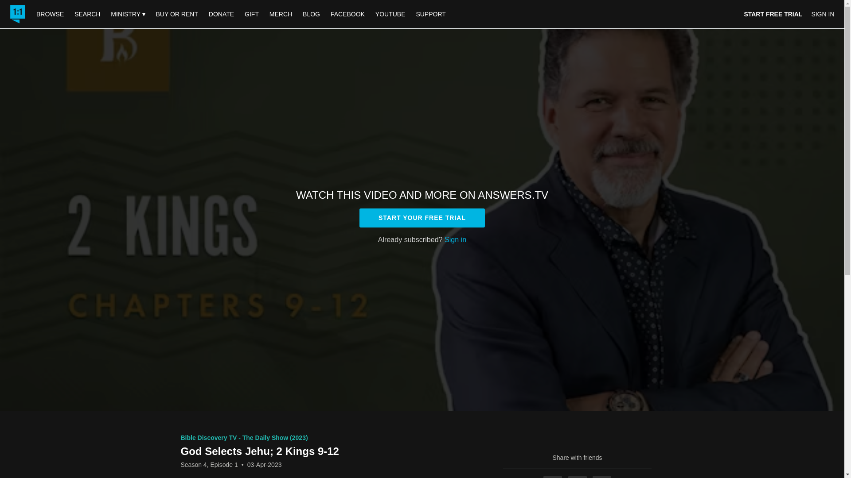 The height and width of the screenshot is (478, 851). I want to click on START FREE TRIAL, so click(773, 14).